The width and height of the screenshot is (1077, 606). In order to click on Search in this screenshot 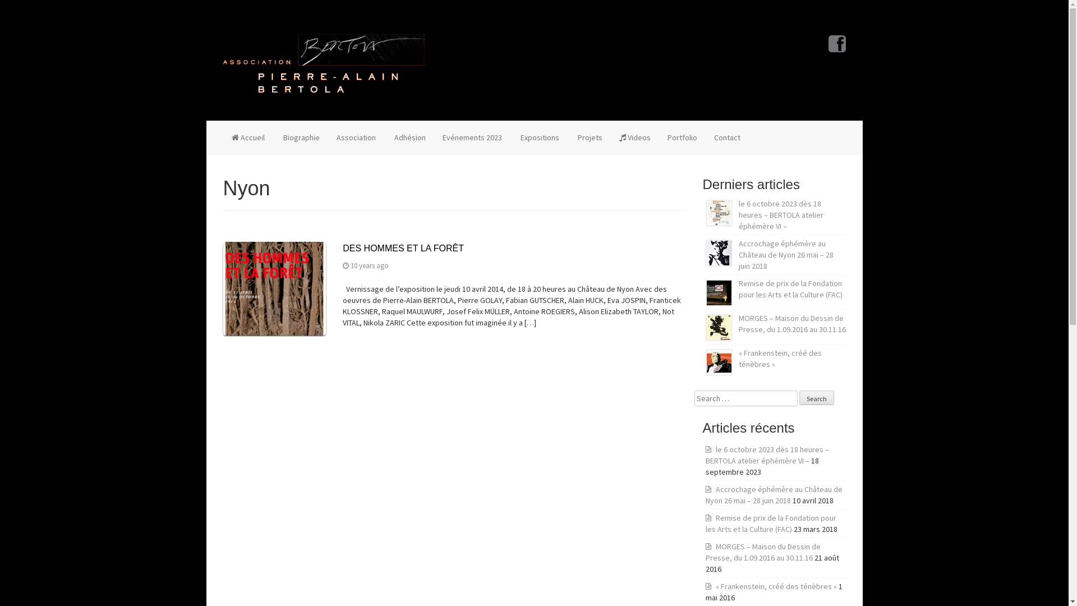, I will do `click(816, 398)`.